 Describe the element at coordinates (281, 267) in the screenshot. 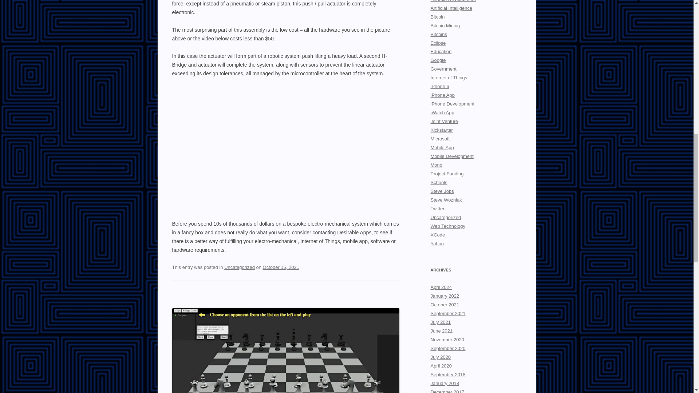

I see `4:22 am` at that location.